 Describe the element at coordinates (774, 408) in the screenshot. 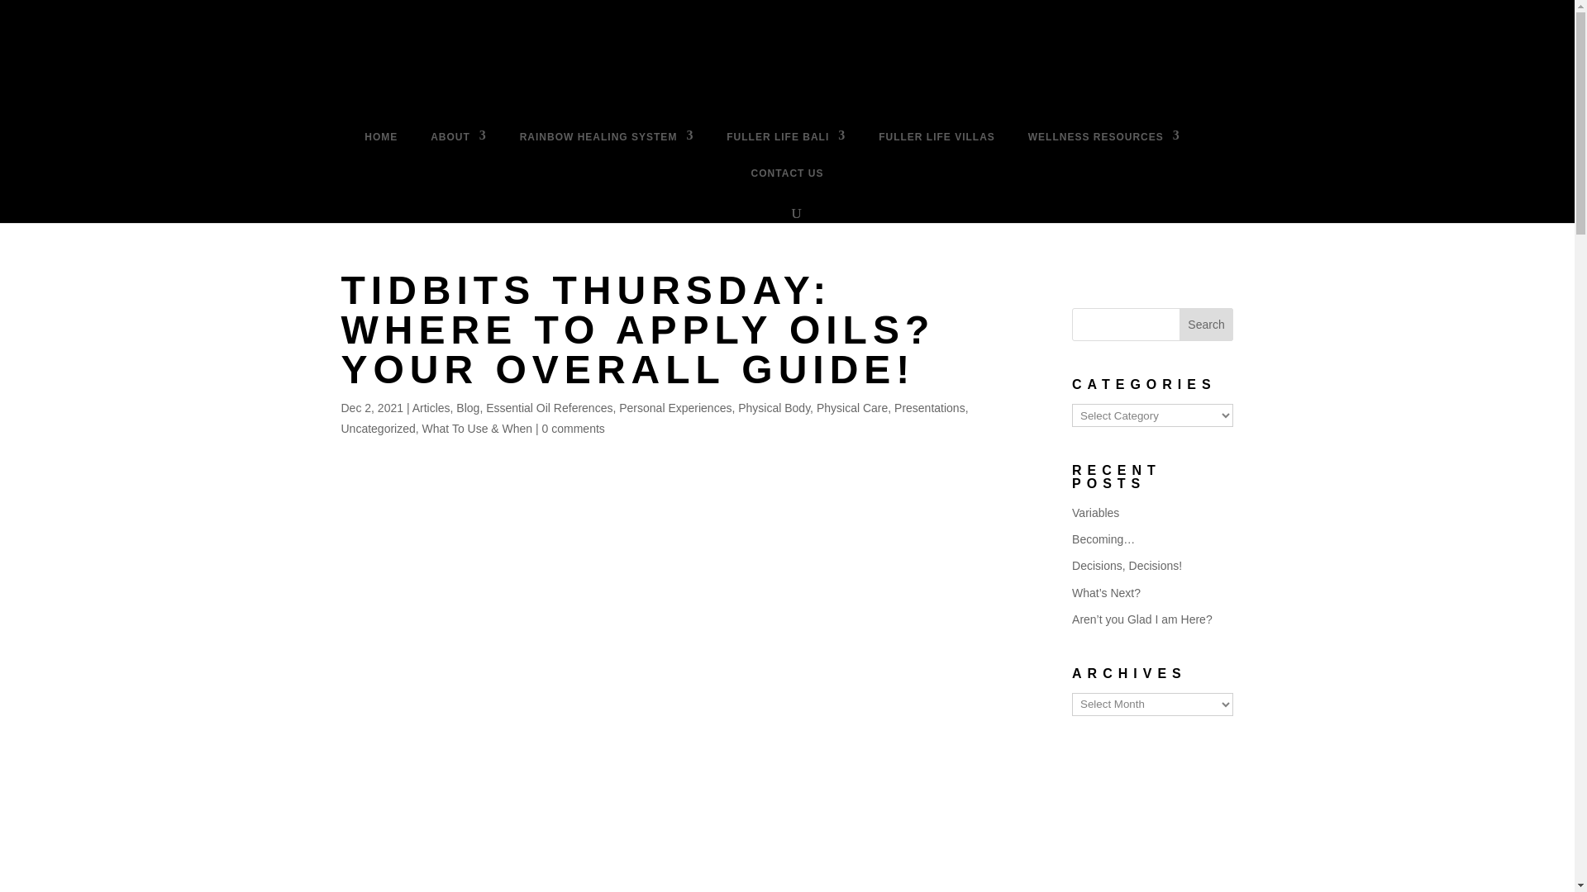

I see `Physical Body` at that location.